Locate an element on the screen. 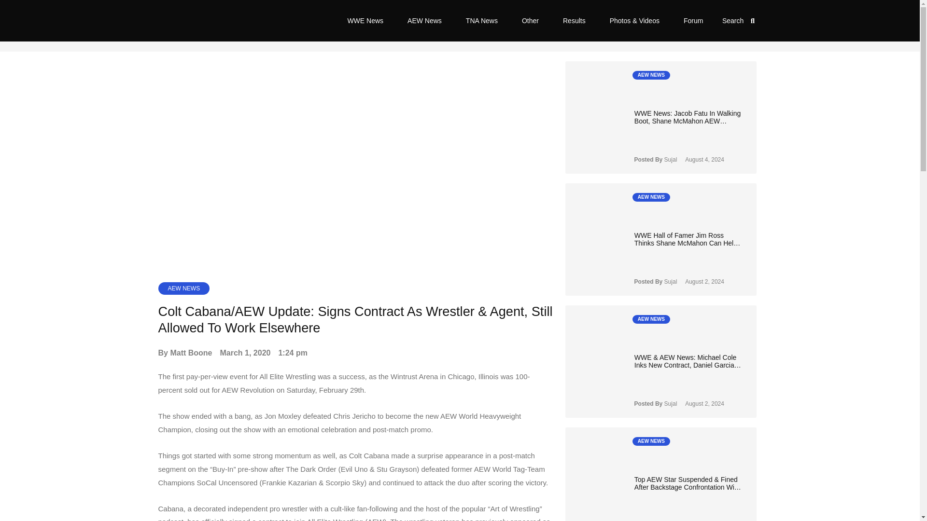 This screenshot has height=521, width=927. Forum is located at coordinates (693, 20).